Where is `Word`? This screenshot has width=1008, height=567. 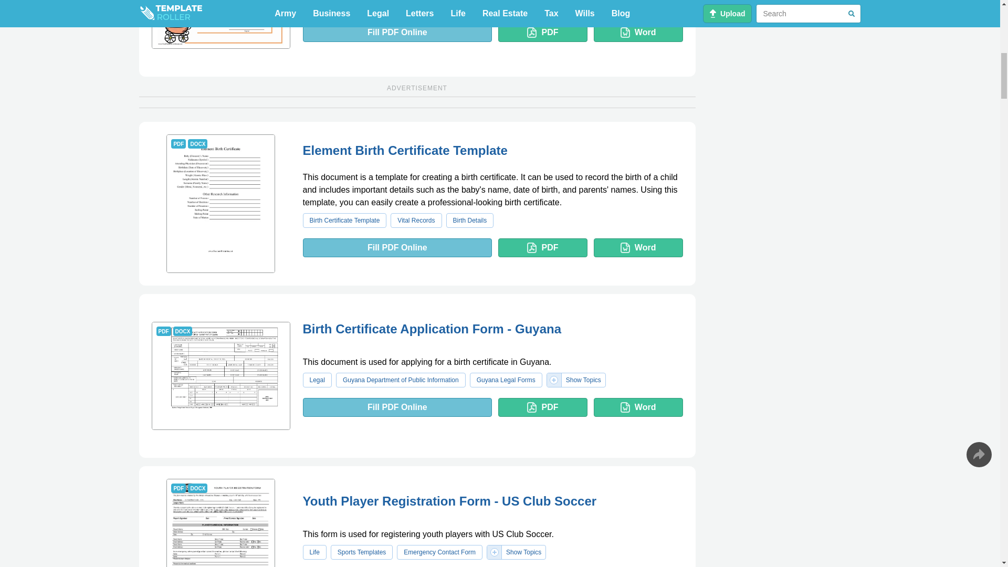 Word is located at coordinates (638, 33).